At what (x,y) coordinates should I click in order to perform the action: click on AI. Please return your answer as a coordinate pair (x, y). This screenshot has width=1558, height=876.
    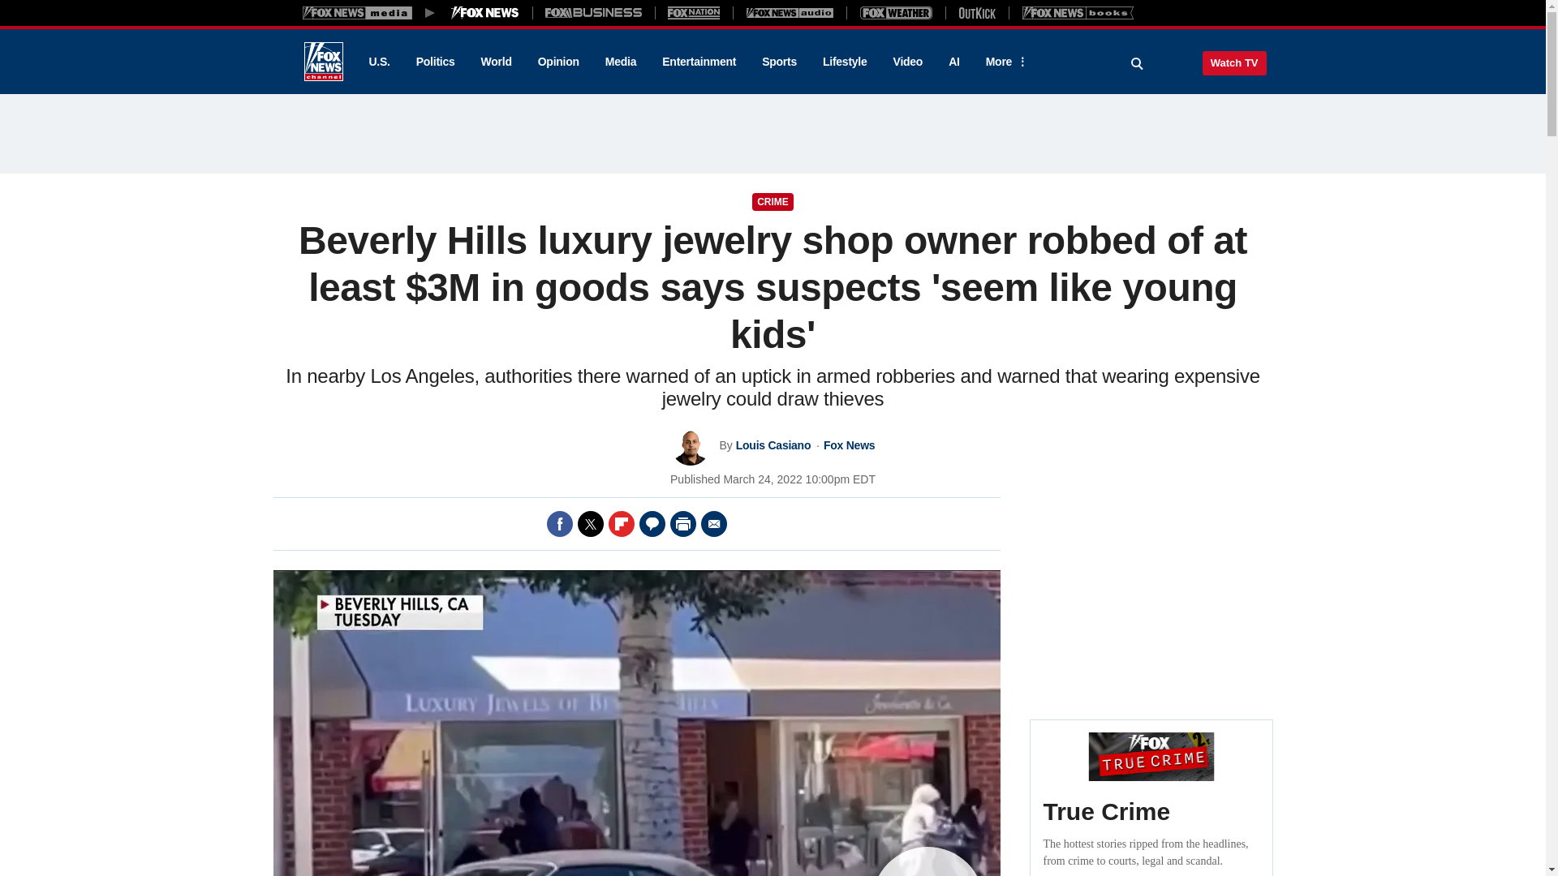
    Looking at the image, I should click on (954, 62).